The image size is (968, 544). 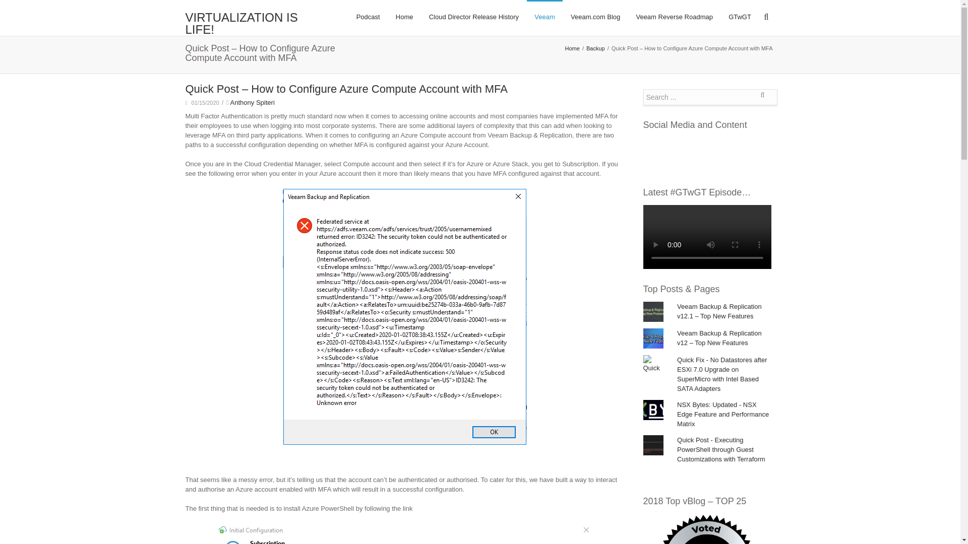 What do you see at coordinates (595, 17) in the screenshot?
I see `Veeam.com Blog` at bounding box center [595, 17].